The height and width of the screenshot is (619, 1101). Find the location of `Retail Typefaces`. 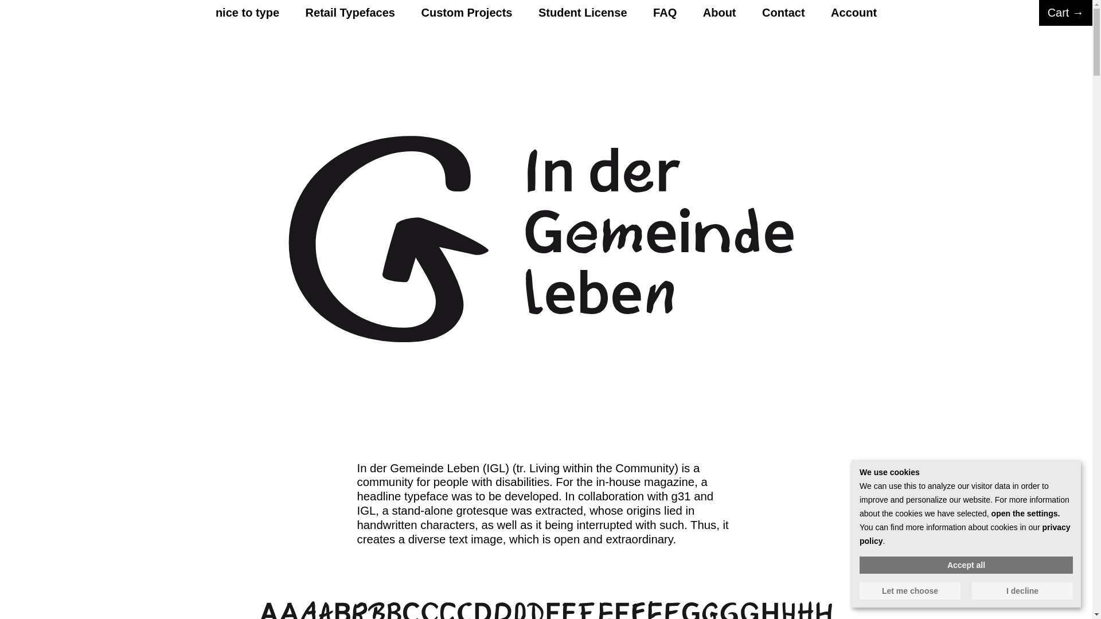

Retail Typefaces is located at coordinates (350, 13).